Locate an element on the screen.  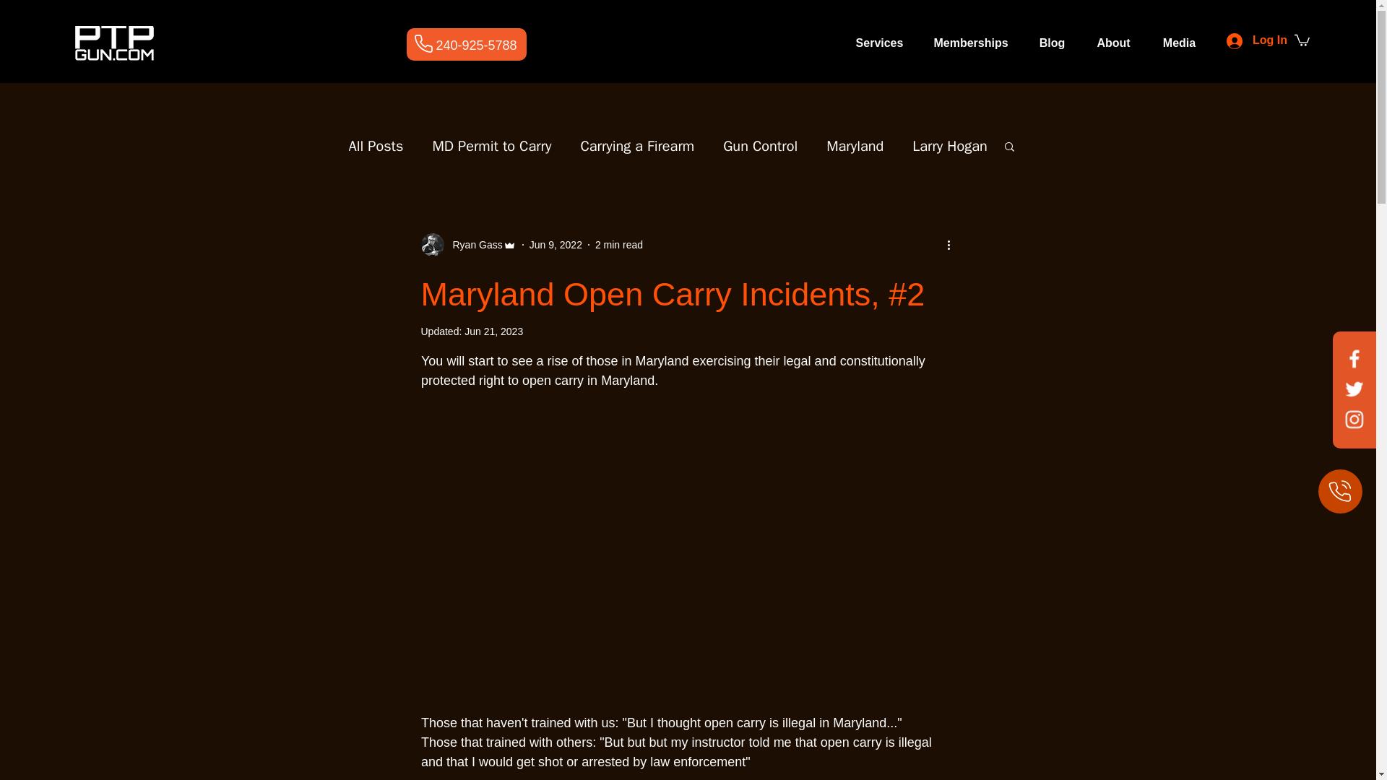
Larry Hogan is located at coordinates (949, 144).